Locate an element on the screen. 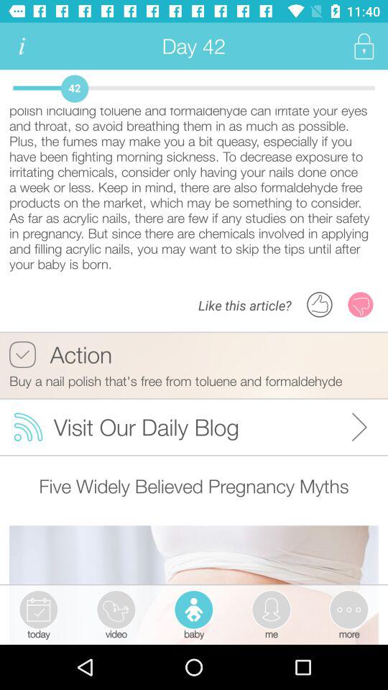 This screenshot has height=690, width=388. dislike this article is located at coordinates (361, 305).